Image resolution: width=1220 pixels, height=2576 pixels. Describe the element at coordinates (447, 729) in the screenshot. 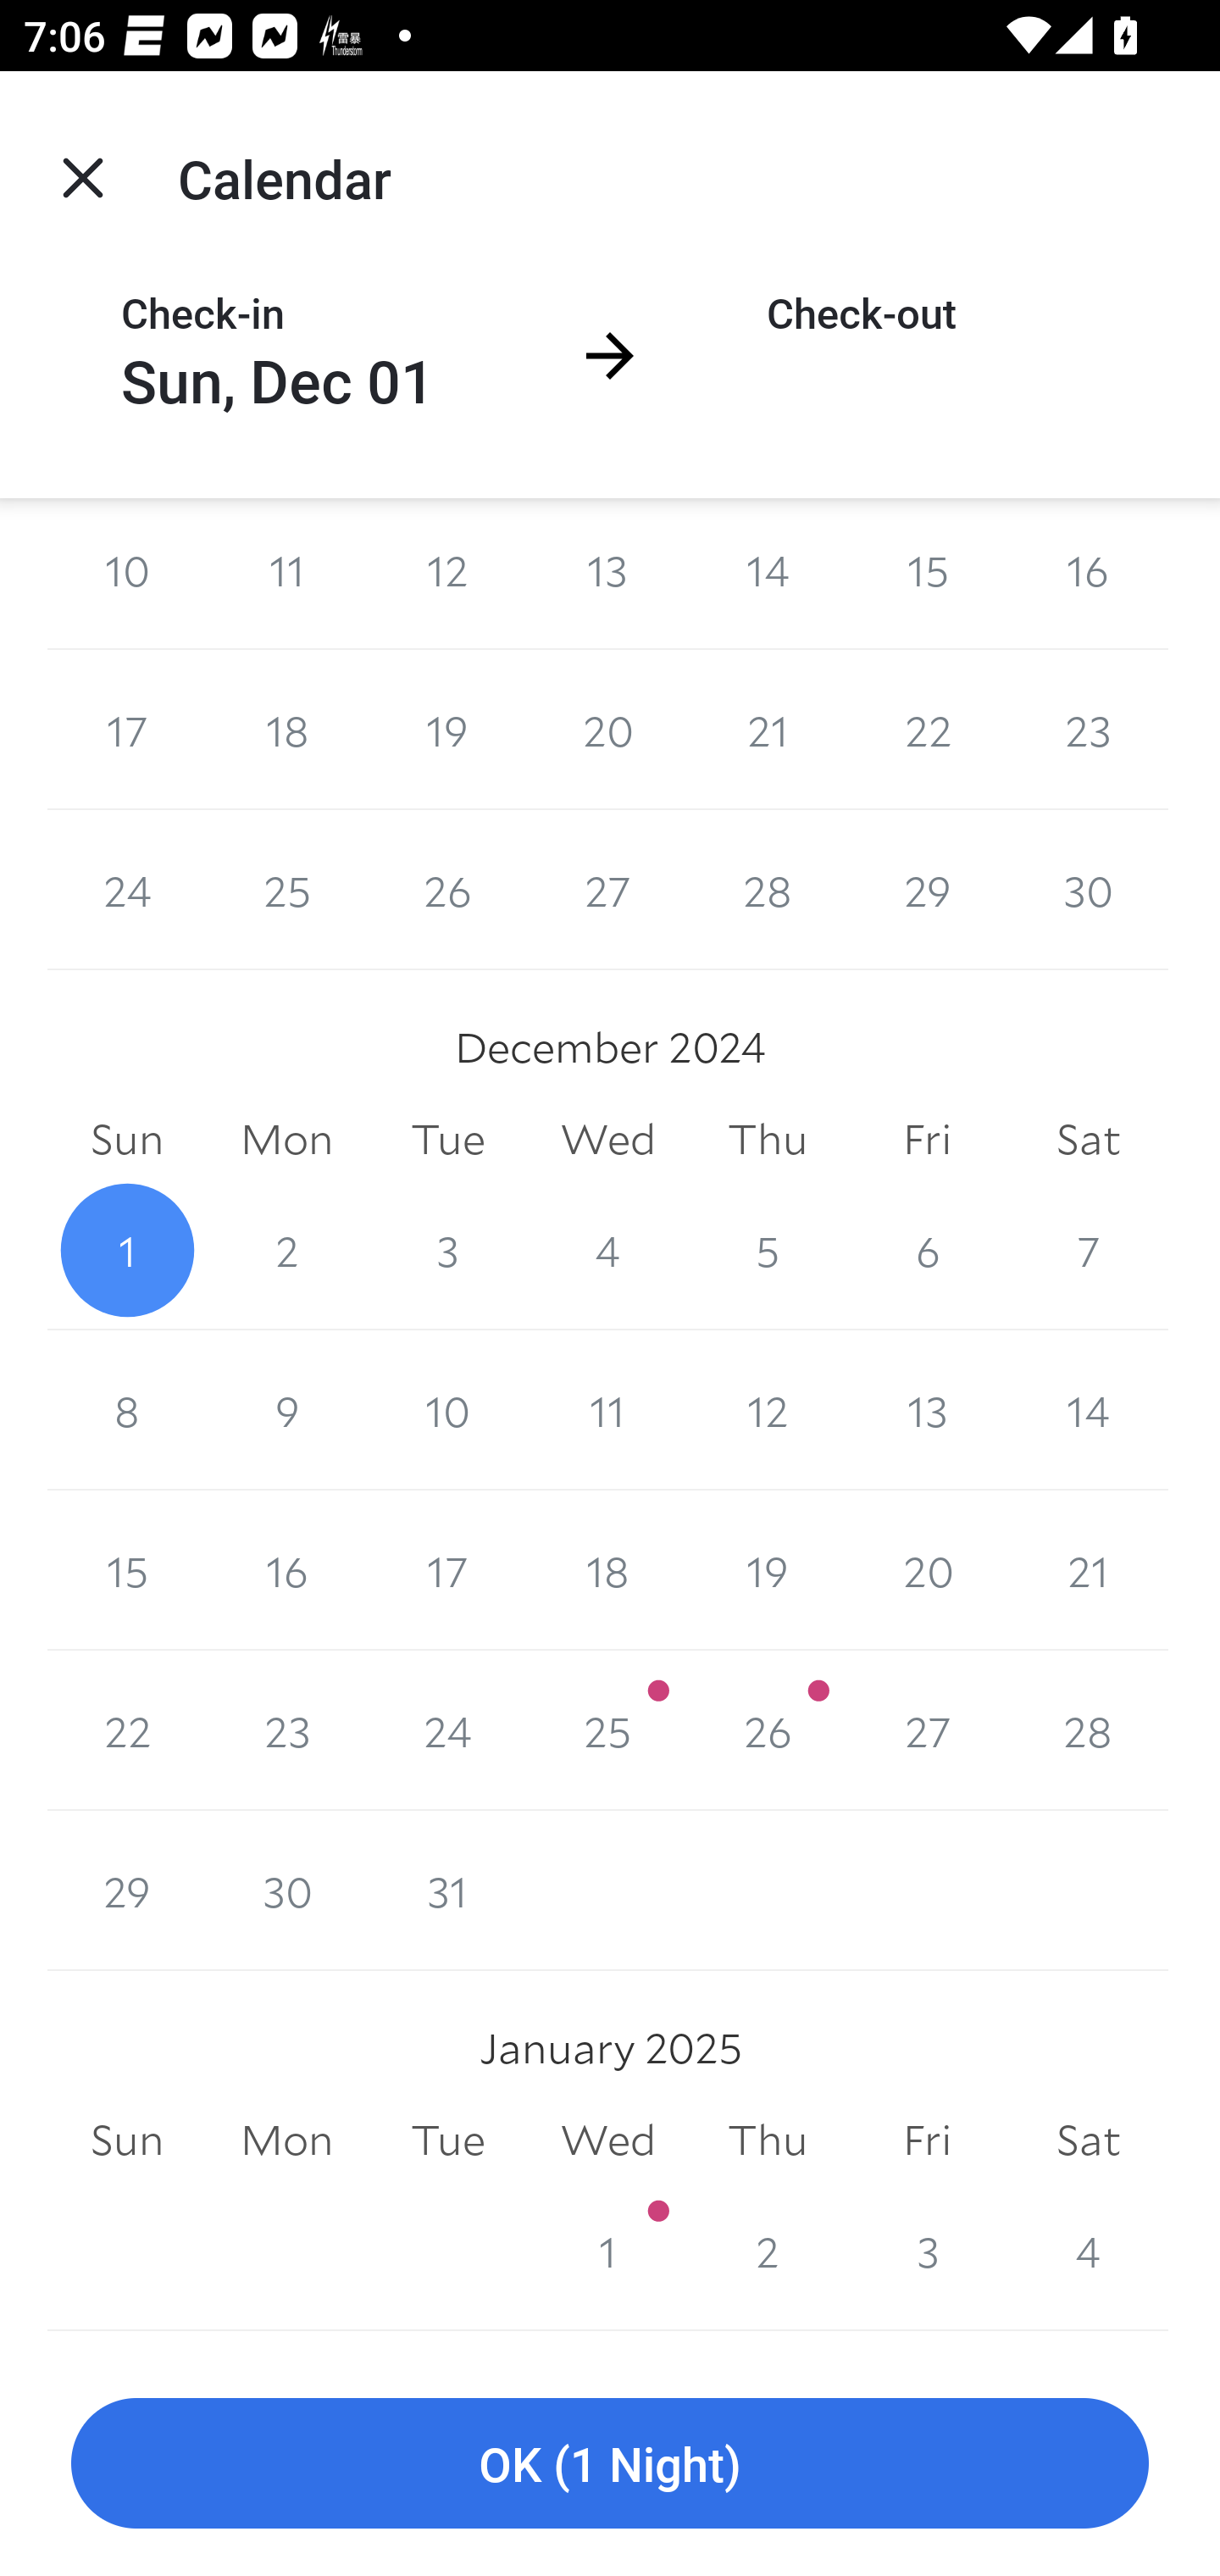

I see `19 19 November 2024` at that location.